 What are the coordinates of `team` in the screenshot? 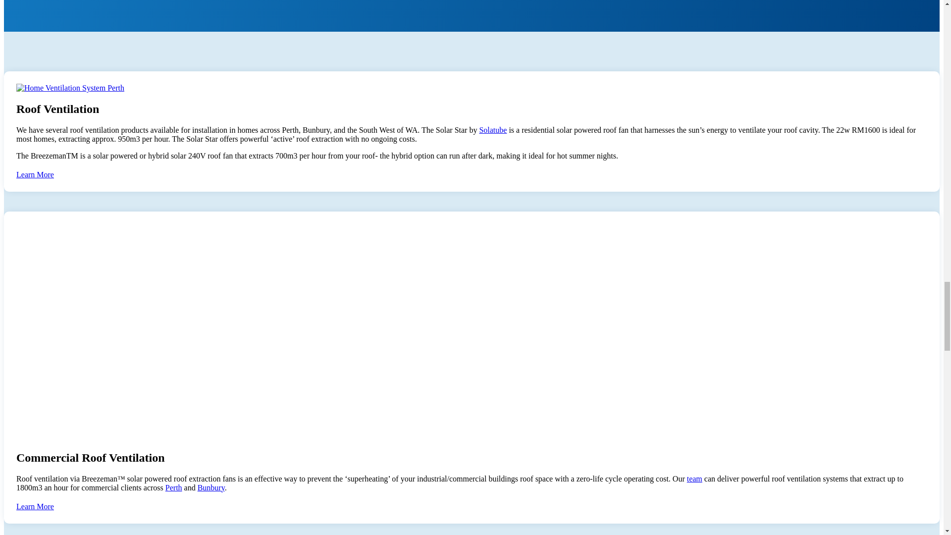 It's located at (694, 479).